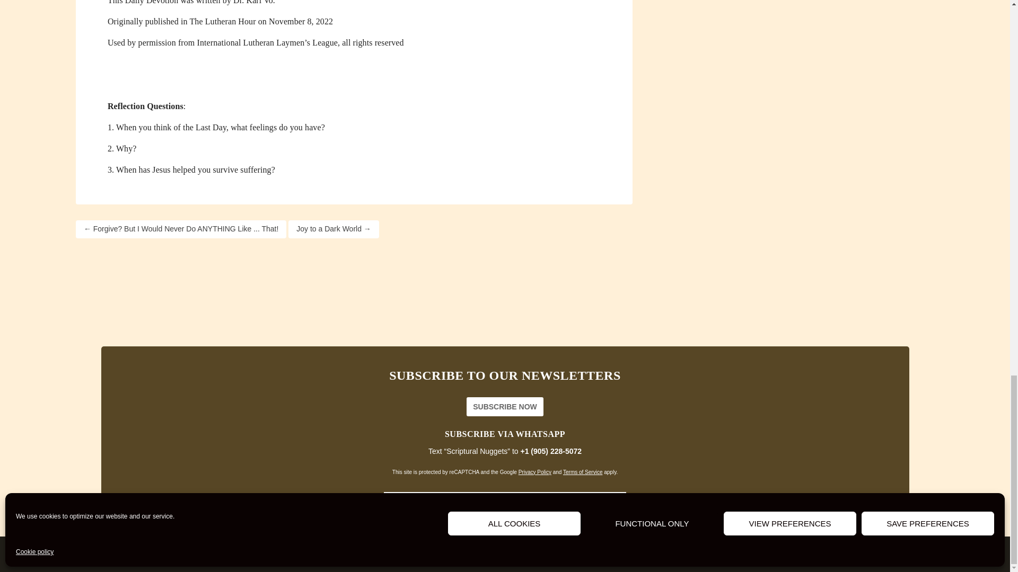 Image resolution: width=1018 pixels, height=572 pixels. What do you see at coordinates (505, 407) in the screenshot?
I see `Subscribe now` at bounding box center [505, 407].